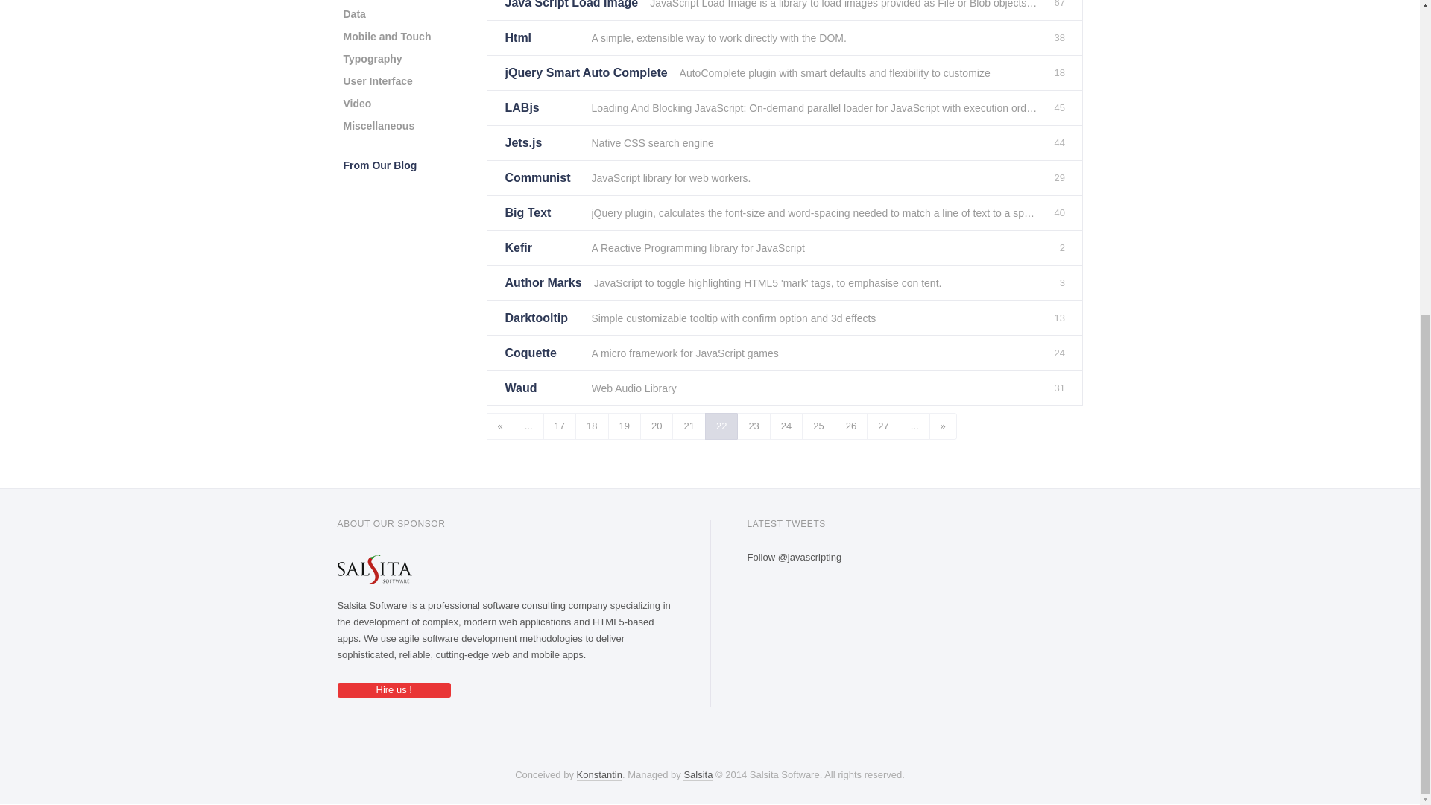 This screenshot has width=1431, height=805. I want to click on Typography, so click(372, 58).